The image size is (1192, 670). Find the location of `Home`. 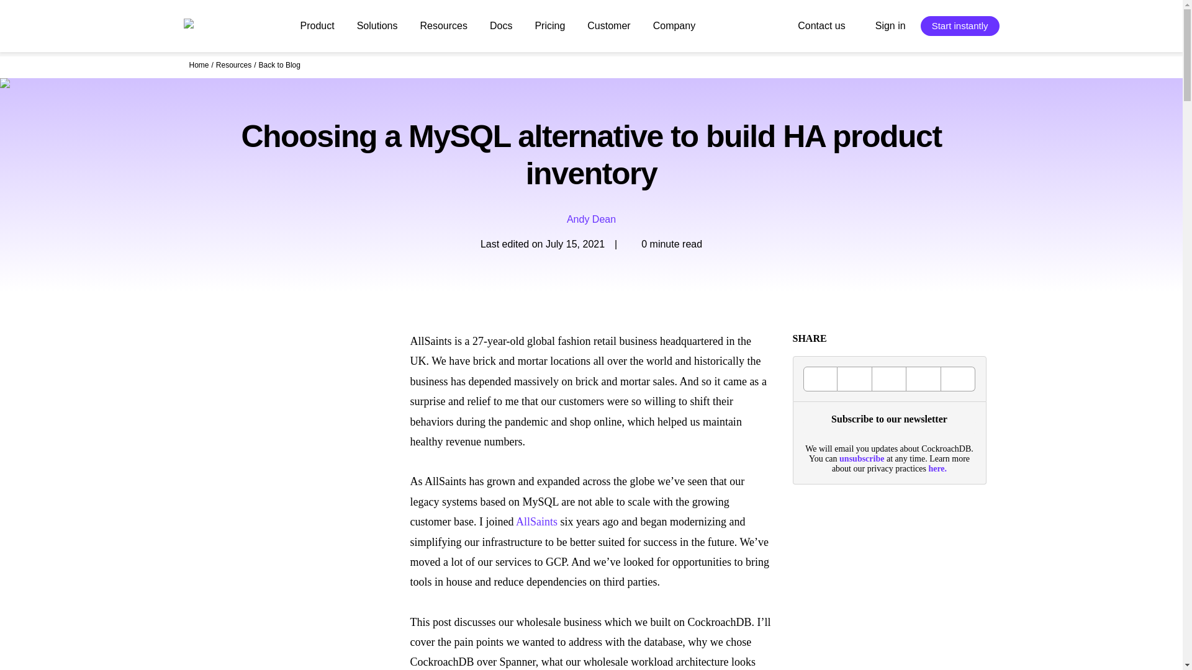

Home is located at coordinates (199, 65).